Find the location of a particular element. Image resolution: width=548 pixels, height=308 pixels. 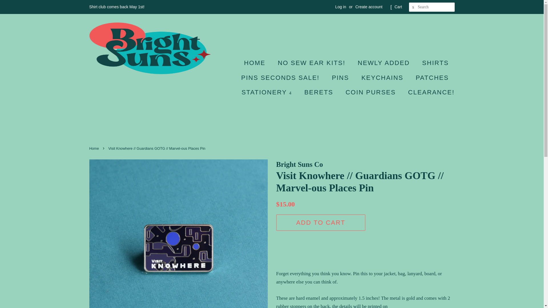

Cart is located at coordinates (398, 7).